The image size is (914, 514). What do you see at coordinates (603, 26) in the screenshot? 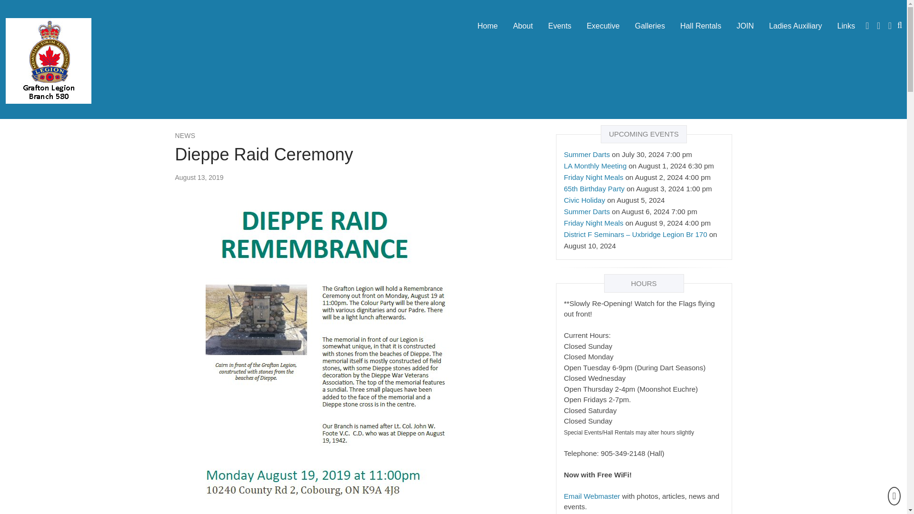
I see `Executive` at bounding box center [603, 26].